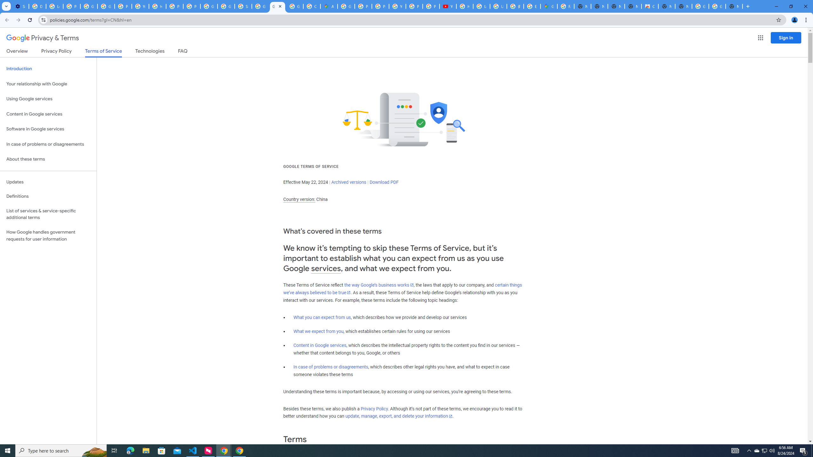 The width and height of the screenshot is (813, 457). Describe the element at coordinates (399, 416) in the screenshot. I see `update, manage, export, and delete your information` at that location.